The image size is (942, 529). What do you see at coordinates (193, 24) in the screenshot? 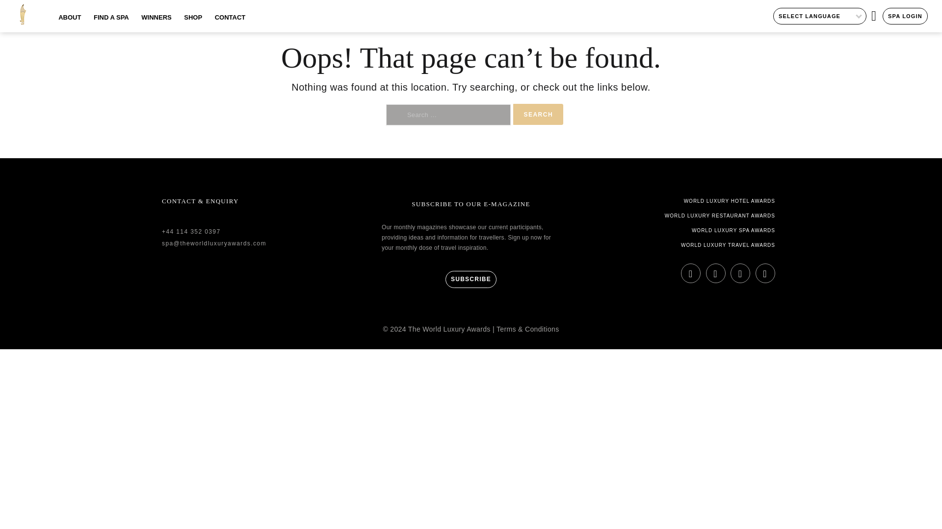
I see `SHOP` at bounding box center [193, 24].